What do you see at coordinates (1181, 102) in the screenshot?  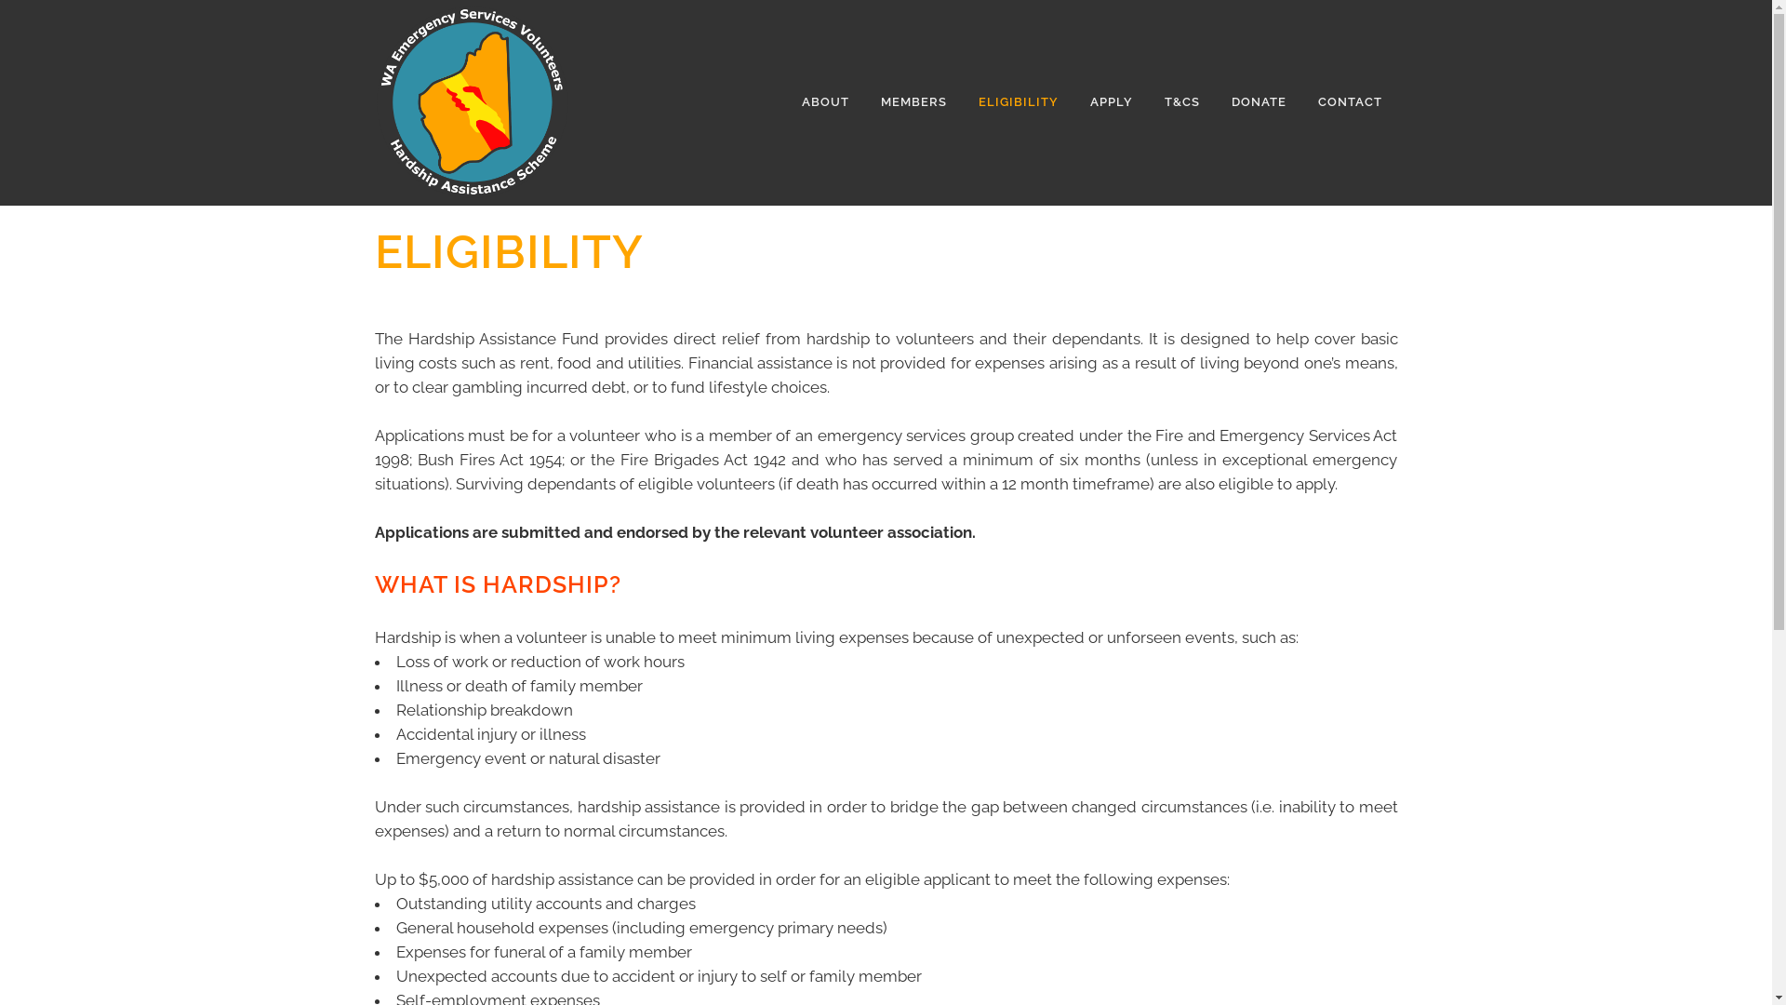 I see `T&CS` at bounding box center [1181, 102].